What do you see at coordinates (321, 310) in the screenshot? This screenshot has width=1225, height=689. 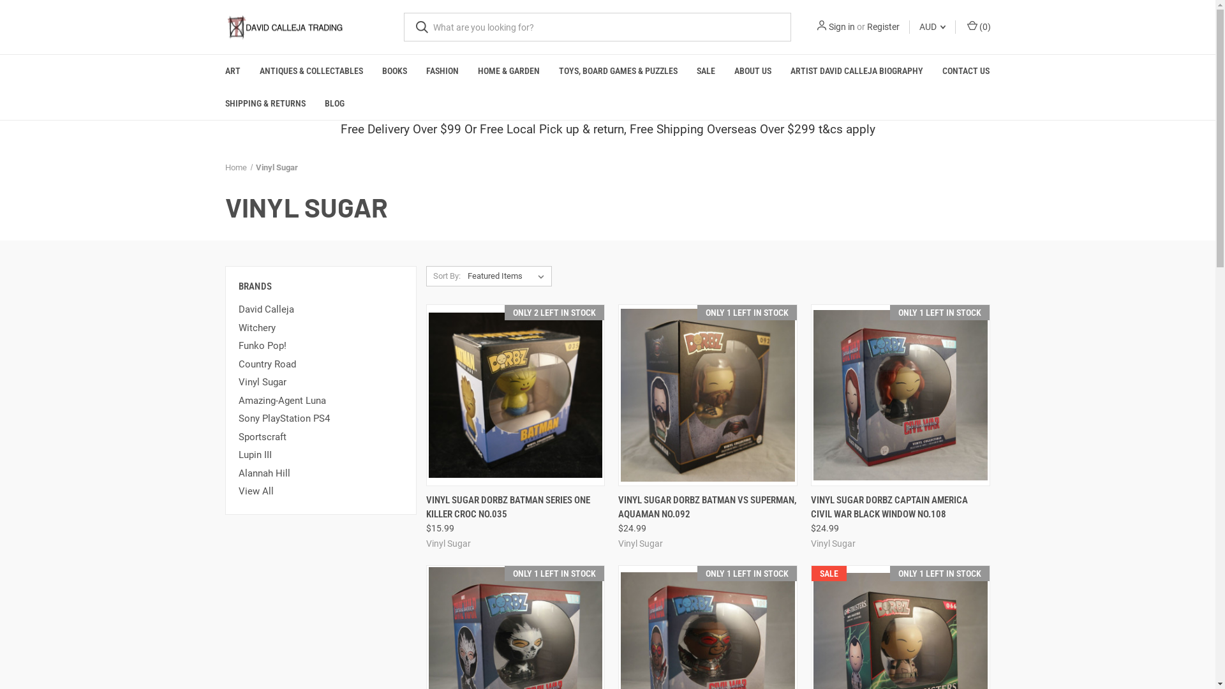 I see `David Calleja` at bounding box center [321, 310].